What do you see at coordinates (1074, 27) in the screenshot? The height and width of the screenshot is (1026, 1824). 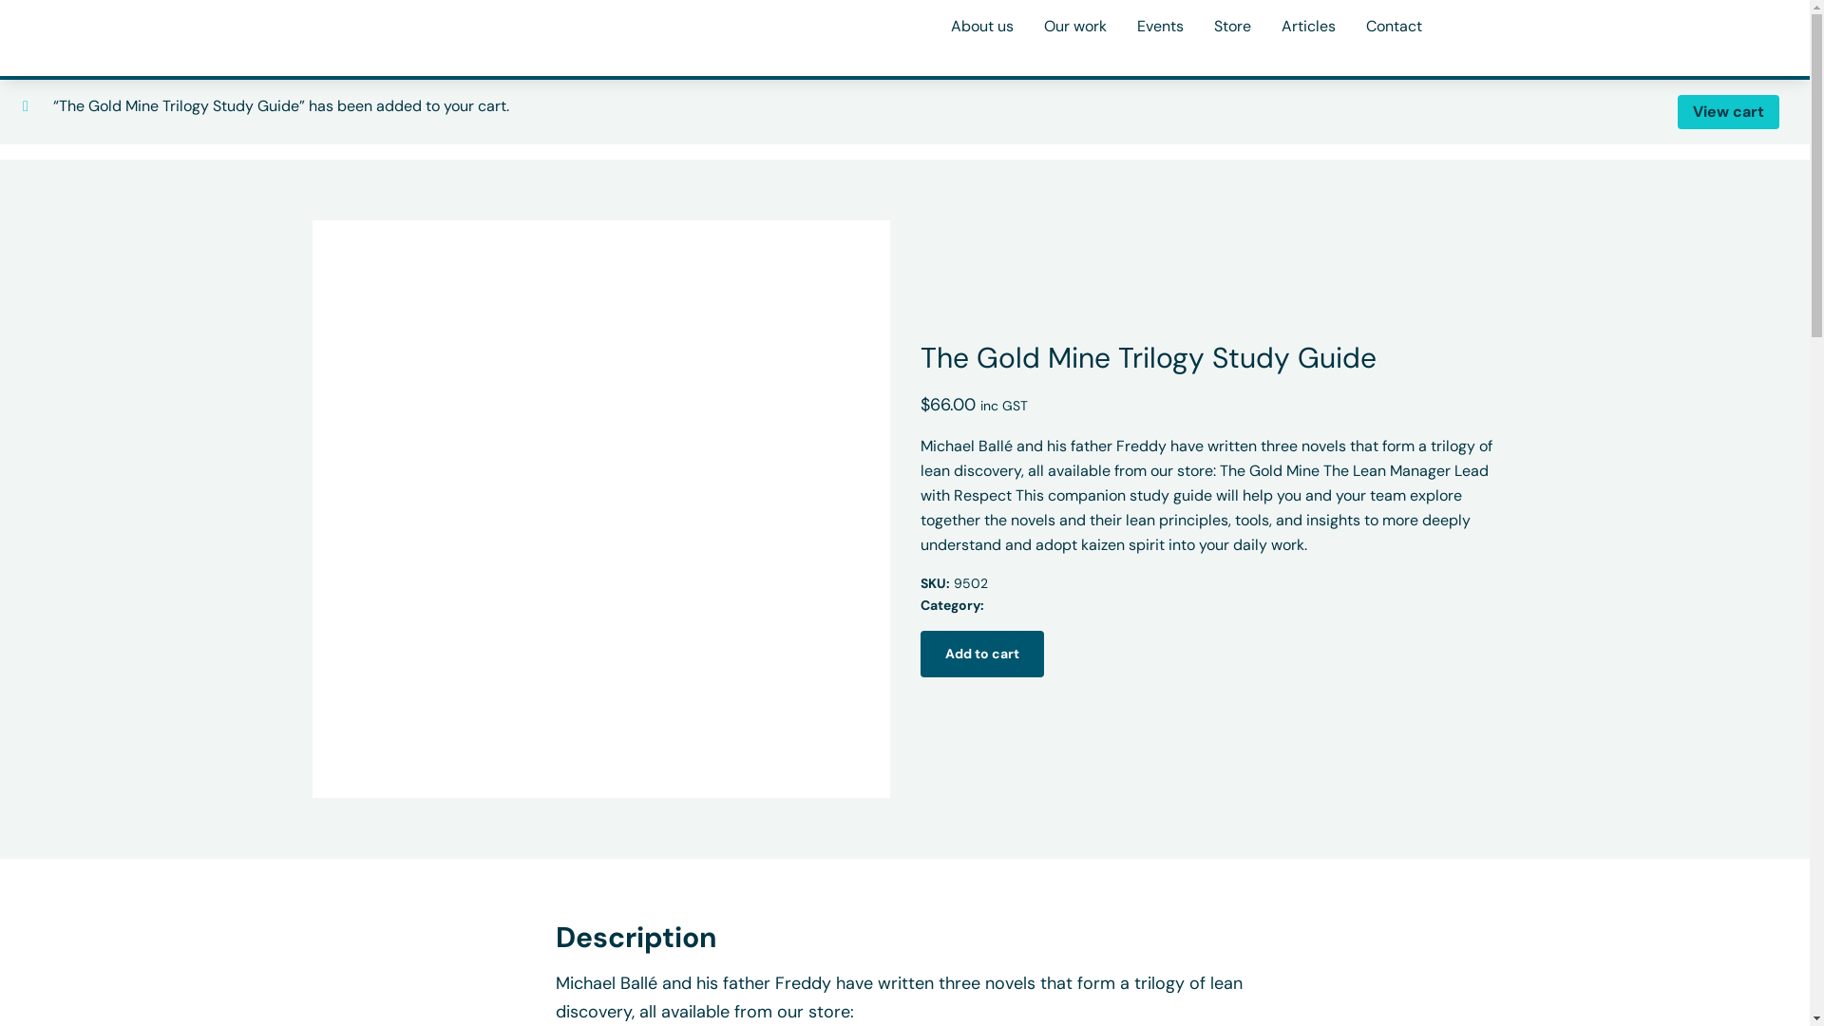 I see `Our work` at bounding box center [1074, 27].